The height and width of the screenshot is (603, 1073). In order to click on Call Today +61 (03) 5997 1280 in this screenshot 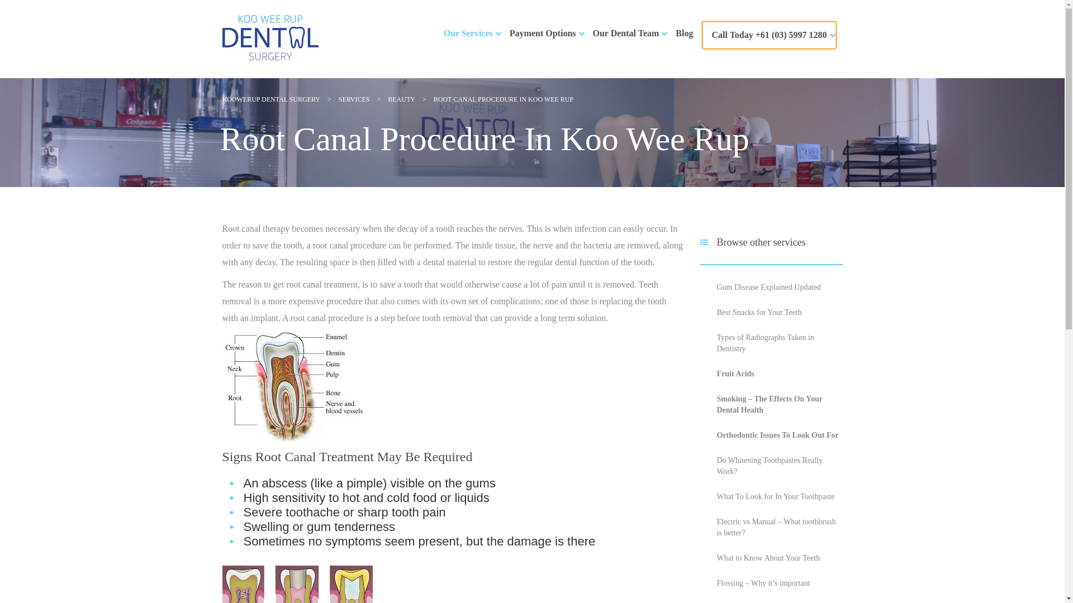, I will do `click(769, 35)`.